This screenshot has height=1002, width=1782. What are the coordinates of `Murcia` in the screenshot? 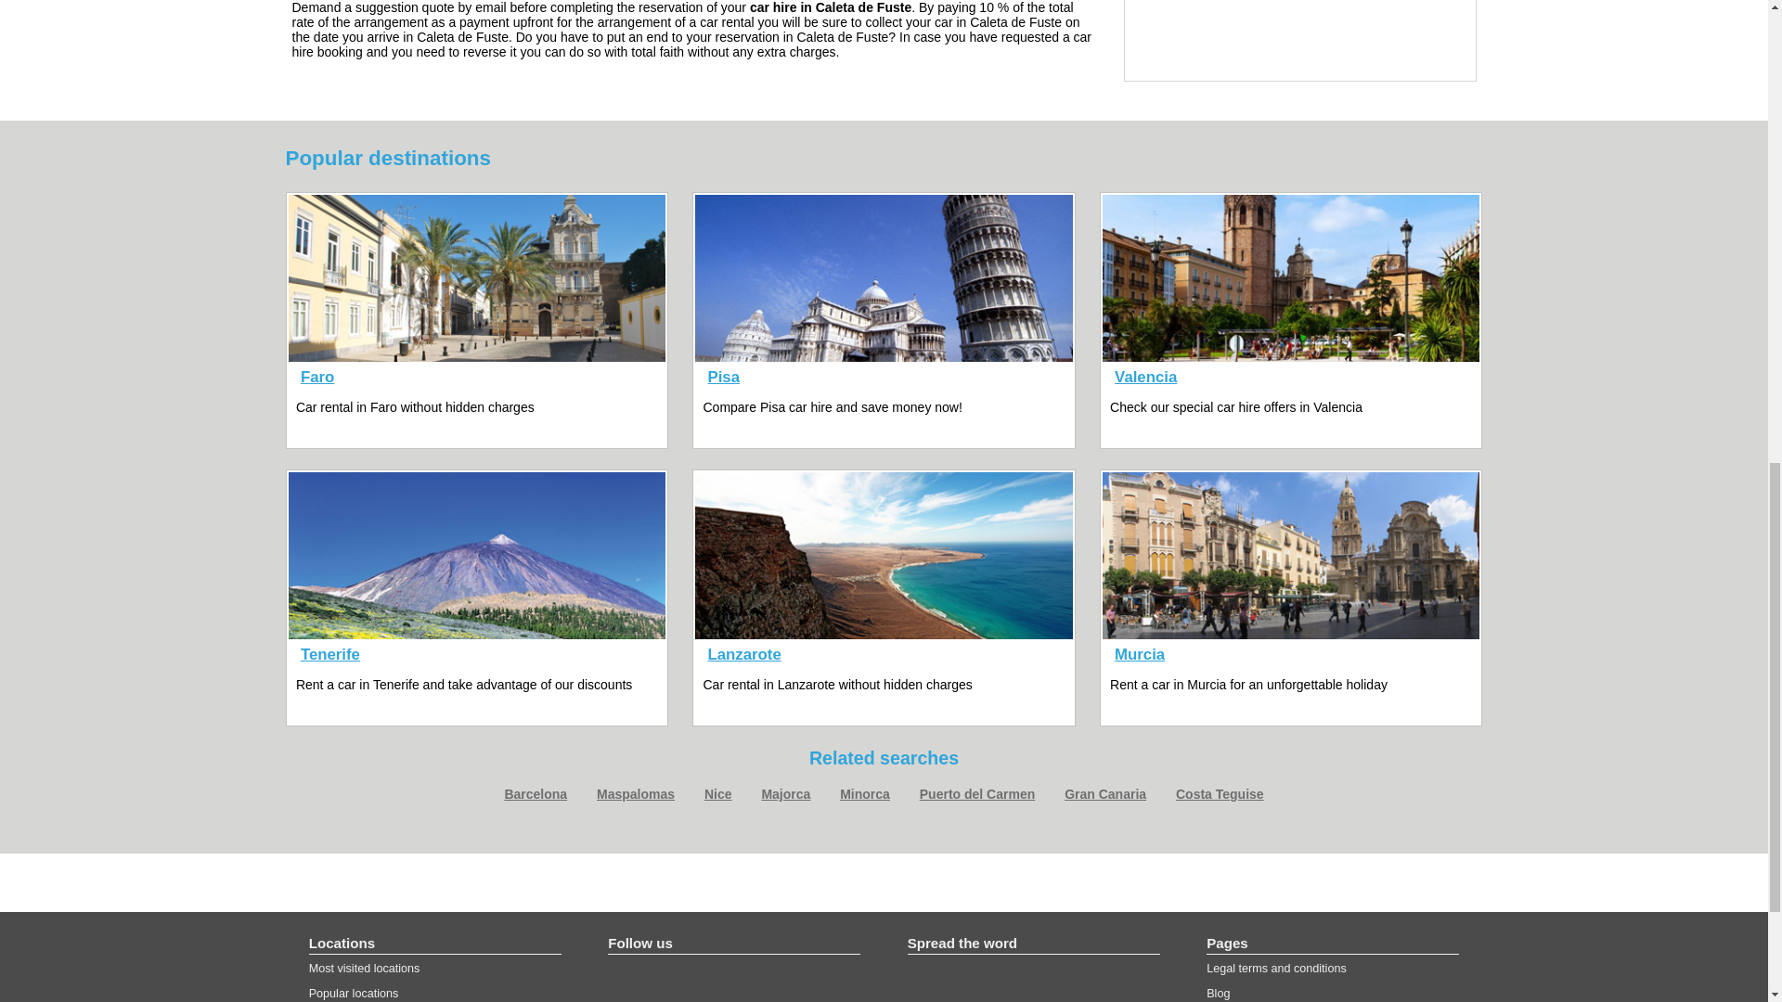 It's located at (1140, 655).